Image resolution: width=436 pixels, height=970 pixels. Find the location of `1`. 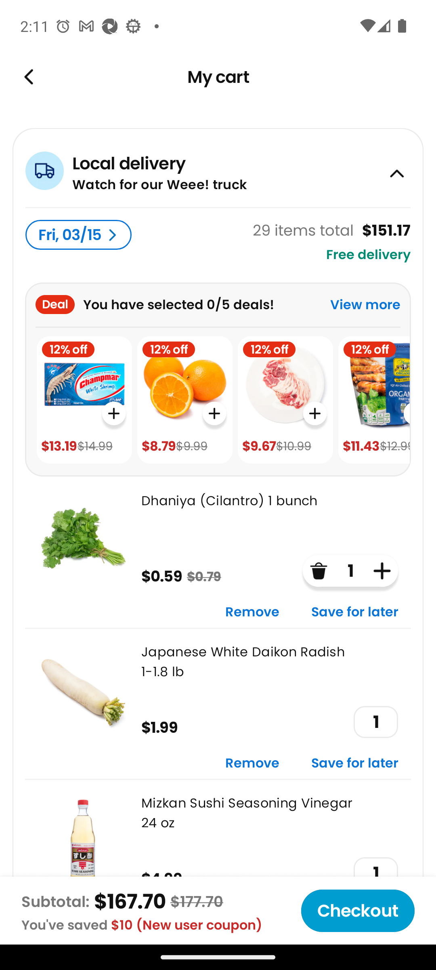

1 is located at coordinates (375, 722).